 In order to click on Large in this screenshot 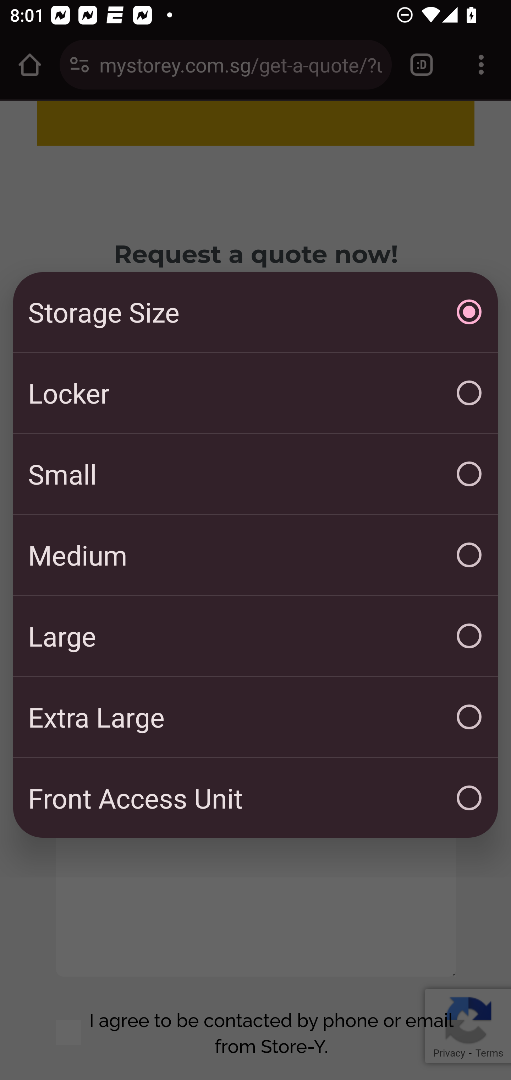, I will do `click(255, 636)`.